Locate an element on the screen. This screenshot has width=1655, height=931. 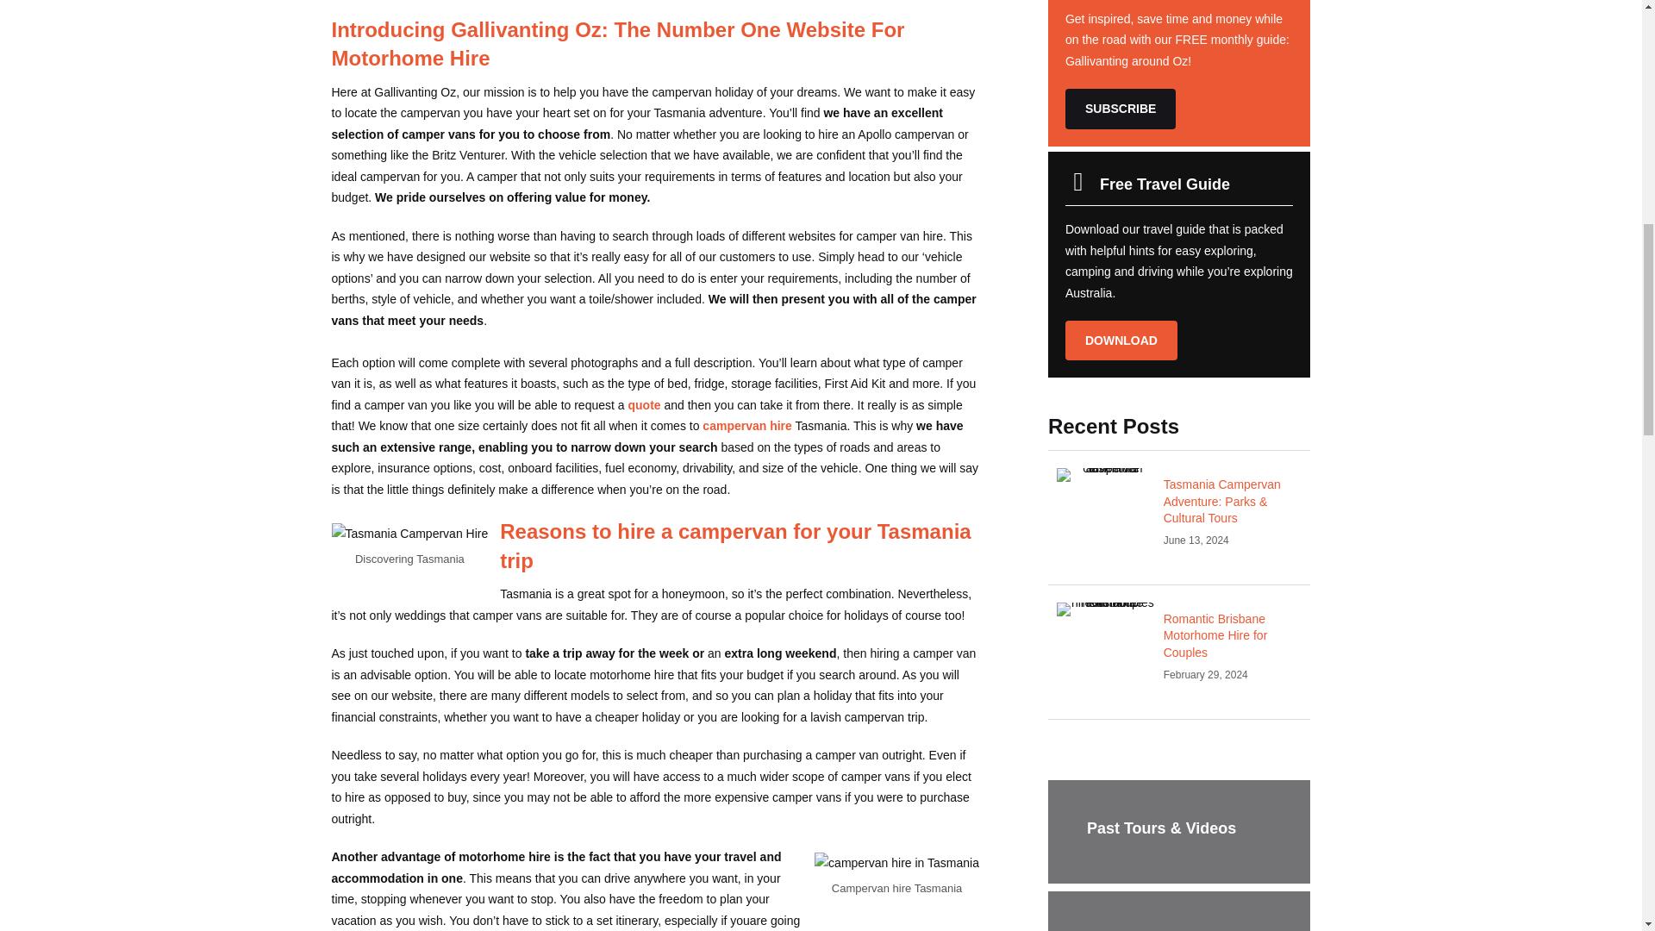
Apollo AU NT Euro Tourer 001 Min is located at coordinates (1106, 609).